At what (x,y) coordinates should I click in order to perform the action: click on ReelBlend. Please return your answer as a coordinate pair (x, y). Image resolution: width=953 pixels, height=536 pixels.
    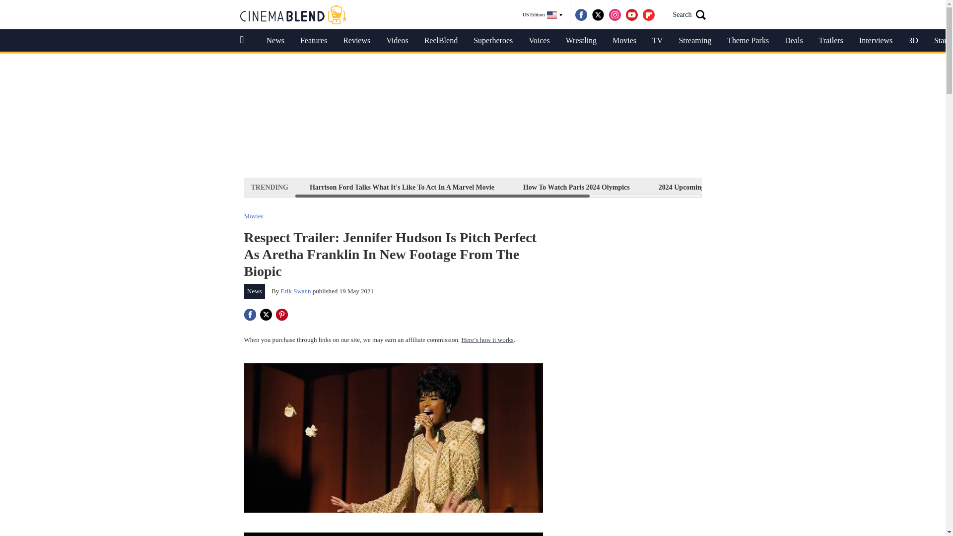
    Looking at the image, I should click on (441, 41).